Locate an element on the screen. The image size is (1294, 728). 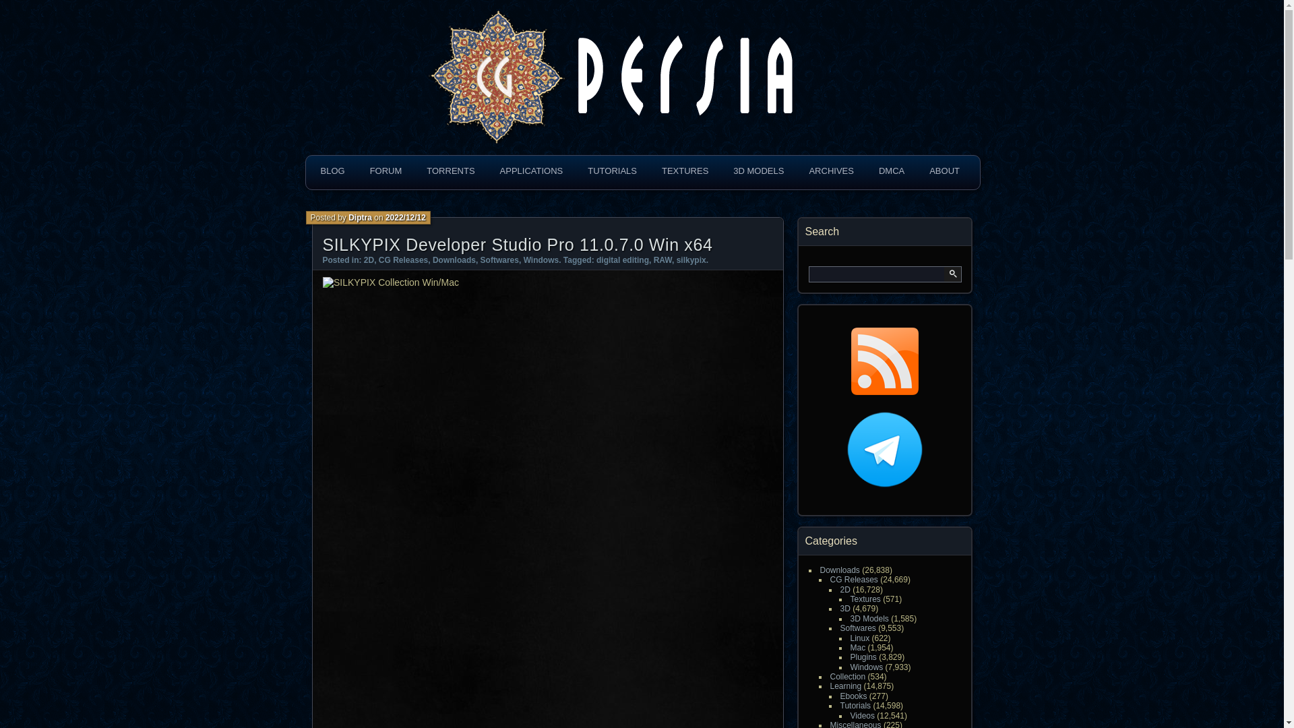
View all posts by Diptra is located at coordinates (360, 218).